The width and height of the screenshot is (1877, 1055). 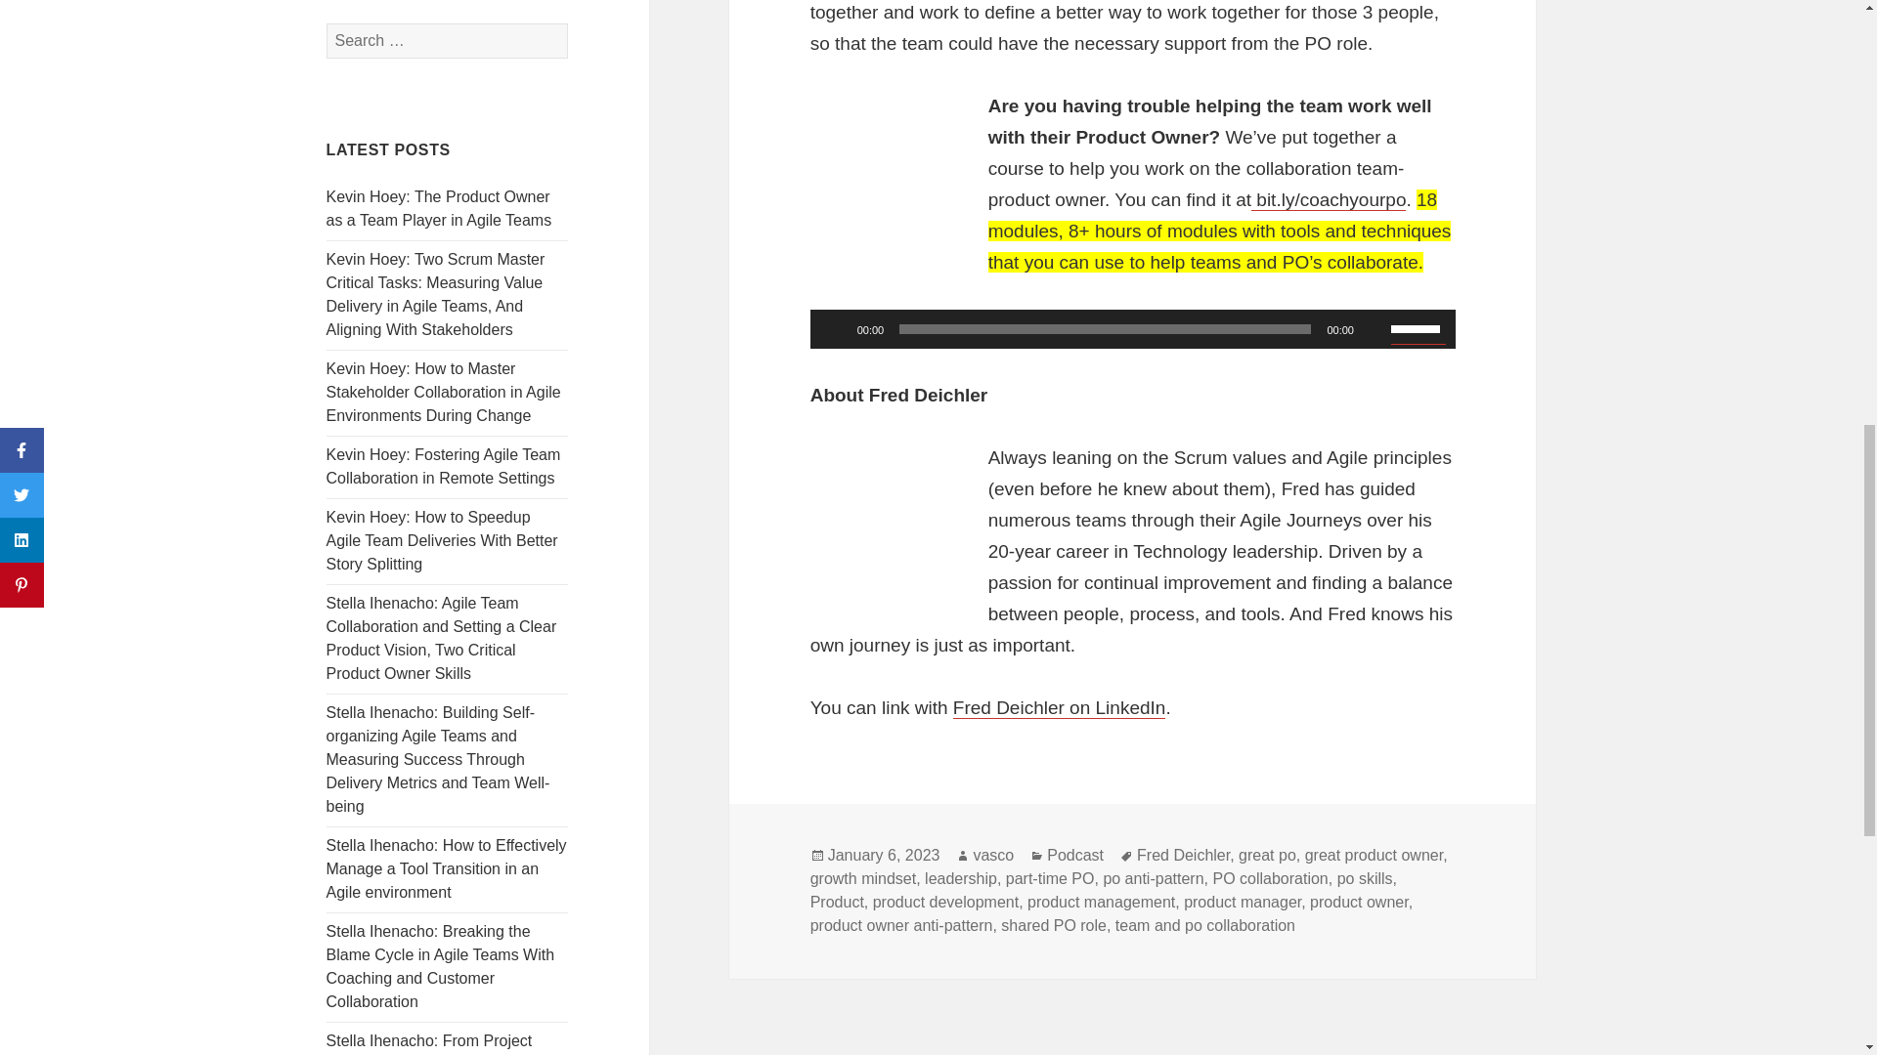 What do you see at coordinates (835, 328) in the screenshot?
I see `Play` at bounding box center [835, 328].